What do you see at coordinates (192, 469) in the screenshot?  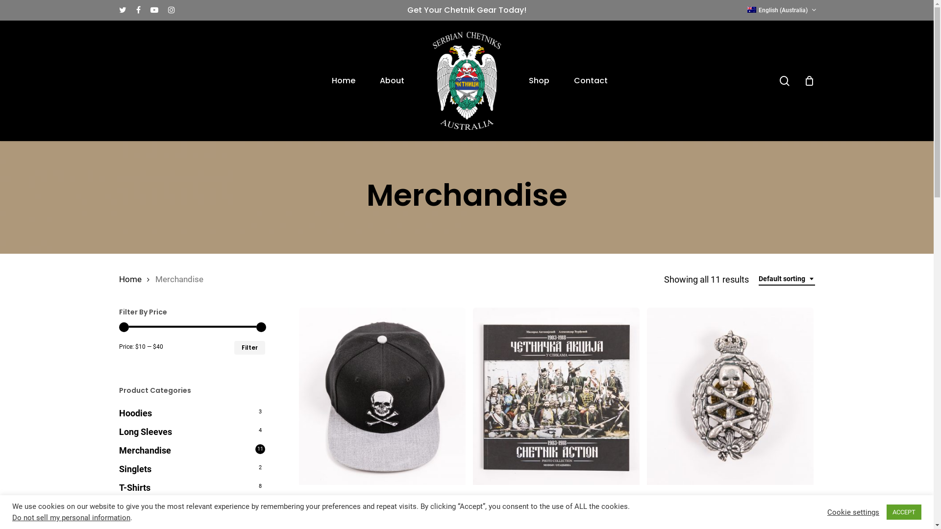 I see `Singlets` at bounding box center [192, 469].